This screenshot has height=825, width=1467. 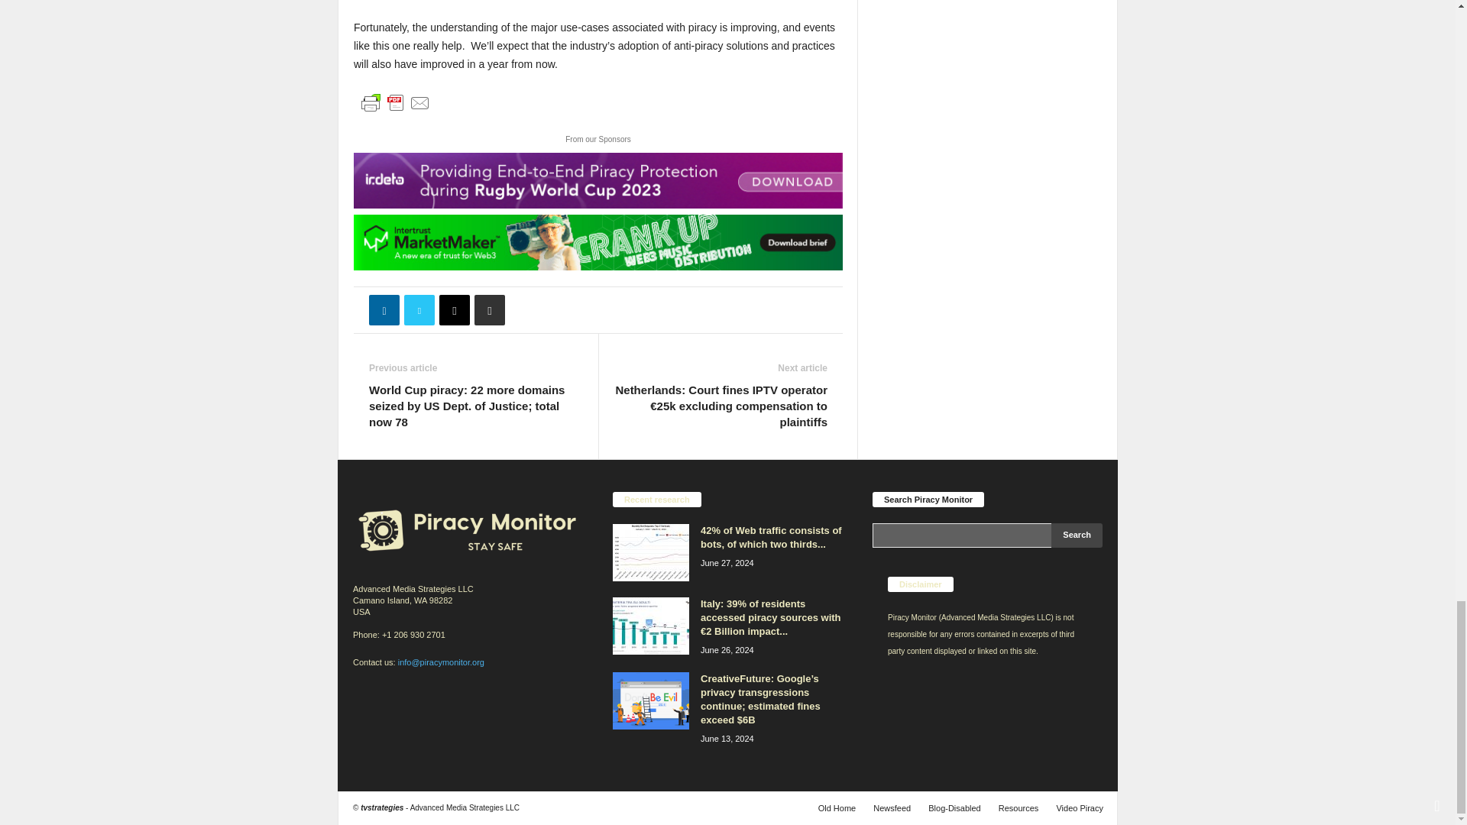 I want to click on Linkedin, so click(x=384, y=309).